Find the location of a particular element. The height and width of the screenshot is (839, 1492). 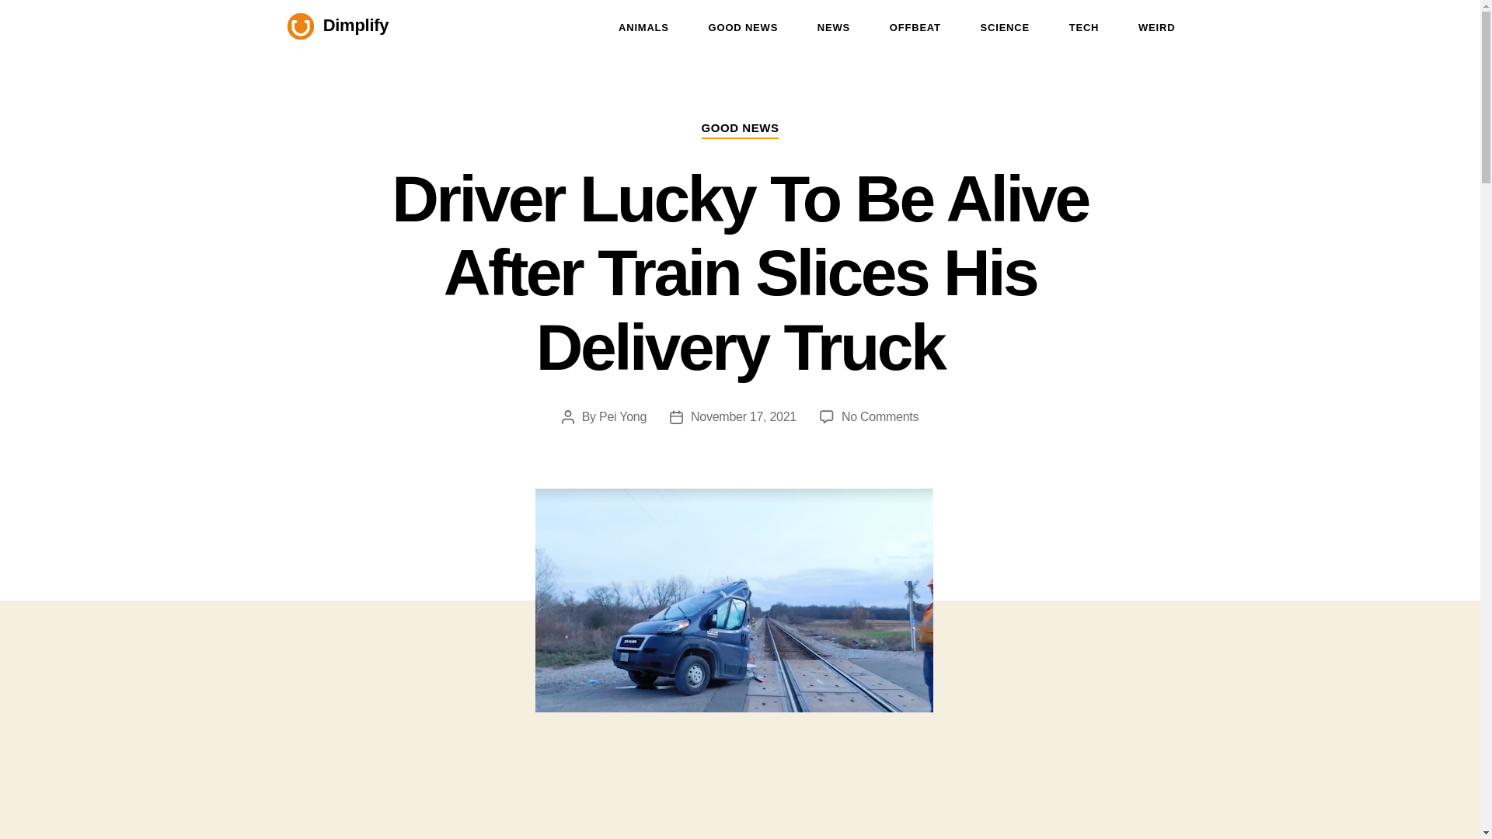

Pei Yong is located at coordinates (622, 416).